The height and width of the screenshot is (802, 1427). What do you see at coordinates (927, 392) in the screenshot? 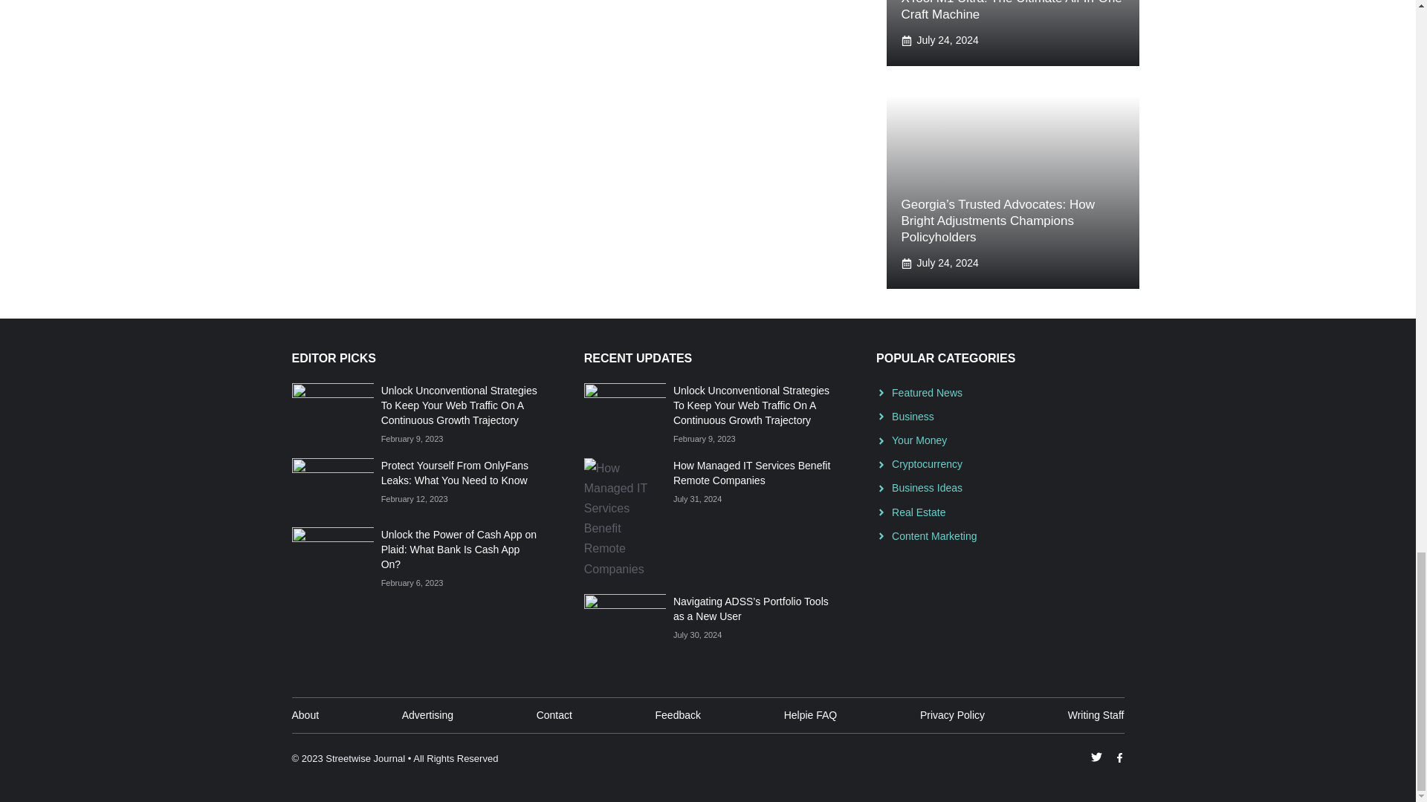
I see `Featured News` at bounding box center [927, 392].